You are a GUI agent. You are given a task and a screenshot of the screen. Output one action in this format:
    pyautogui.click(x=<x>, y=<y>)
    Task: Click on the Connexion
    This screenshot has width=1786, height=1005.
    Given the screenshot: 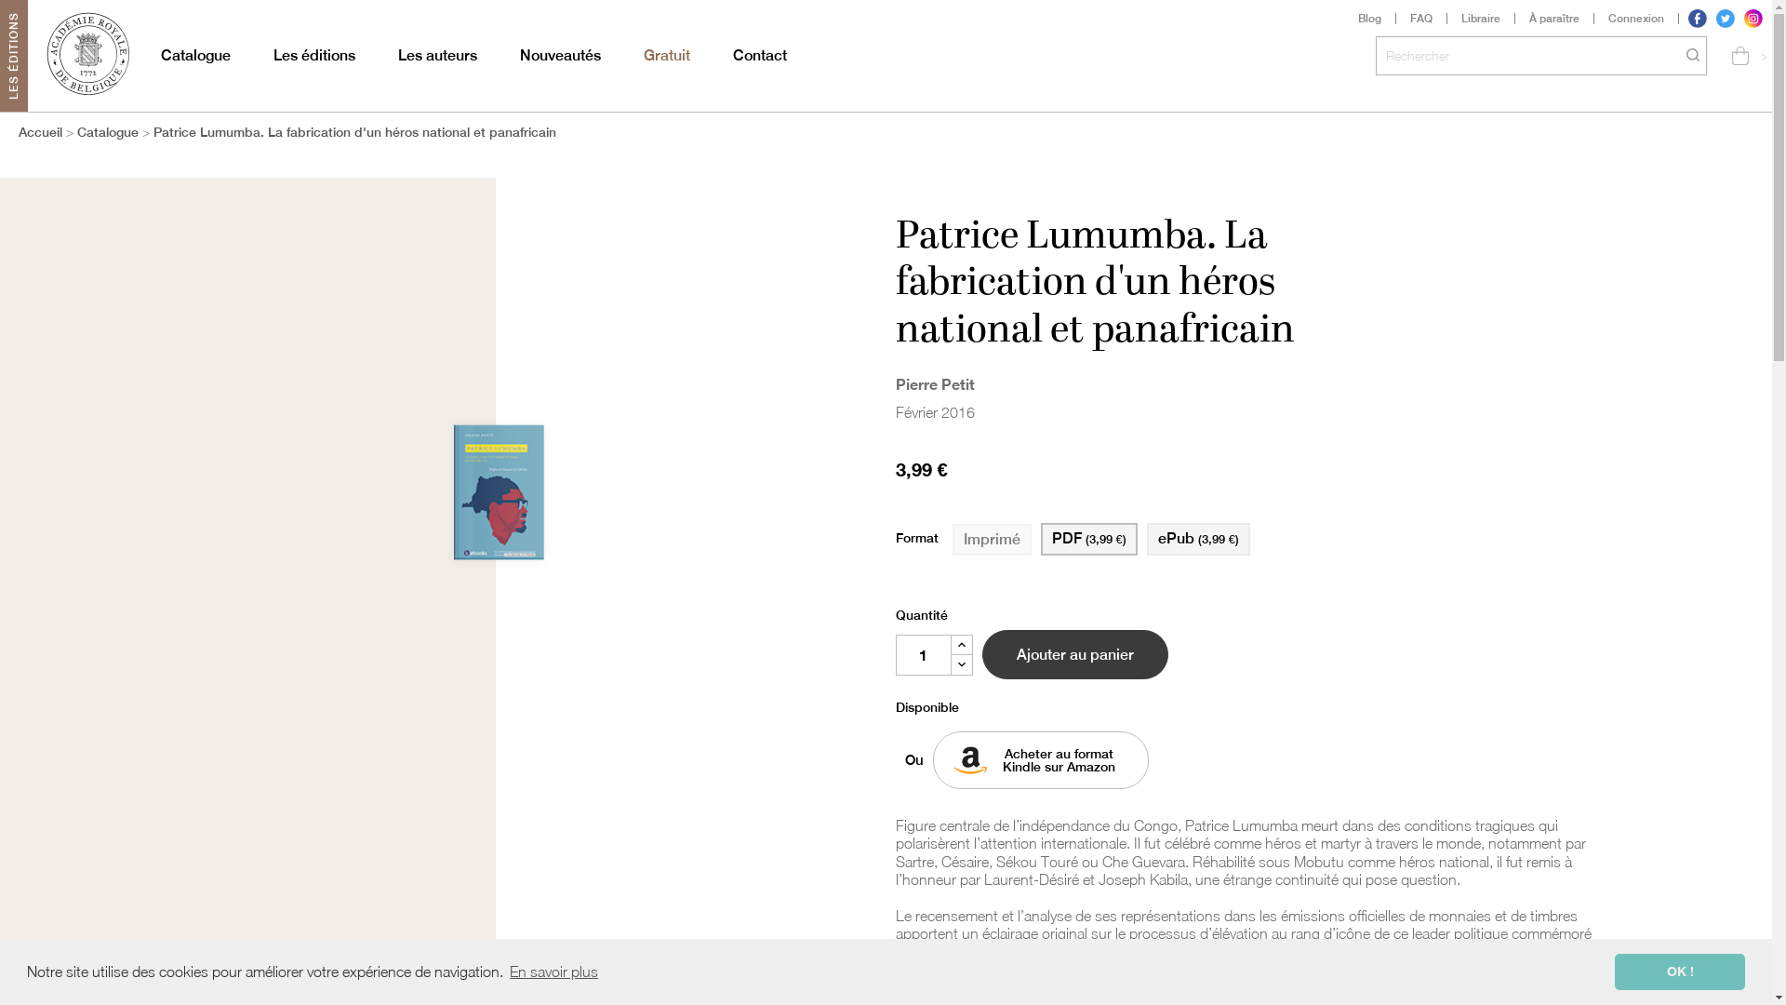 What is the action you would take?
    pyautogui.click(x=1637, y=19)
    